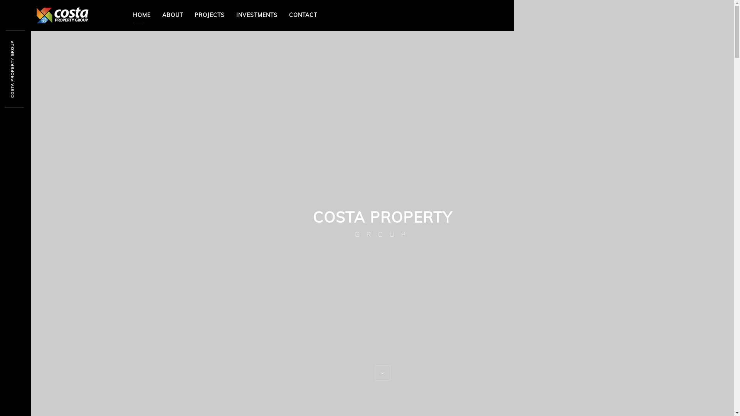  Describe the element at coordinates (173, 15) in the screenshot. I see `ABOUT` at that location.